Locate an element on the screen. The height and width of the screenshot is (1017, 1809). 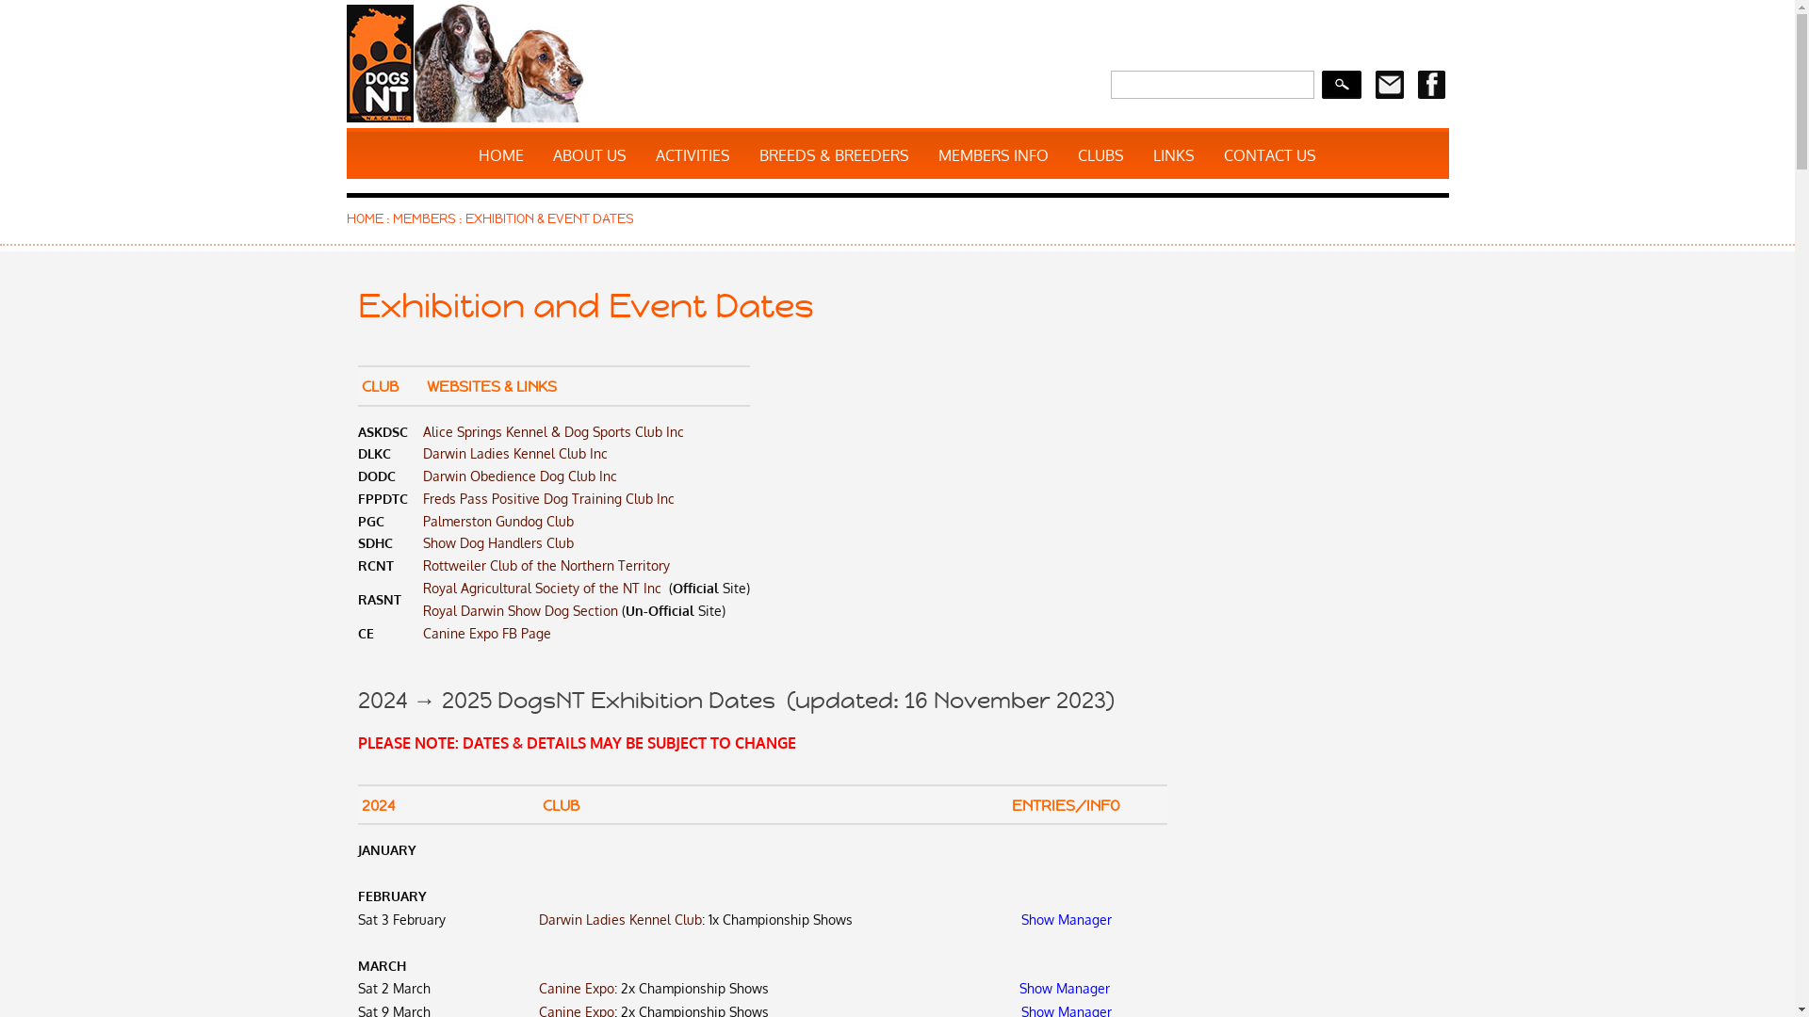
Palmerston Gundog Club is located at coordinates (497, 522).